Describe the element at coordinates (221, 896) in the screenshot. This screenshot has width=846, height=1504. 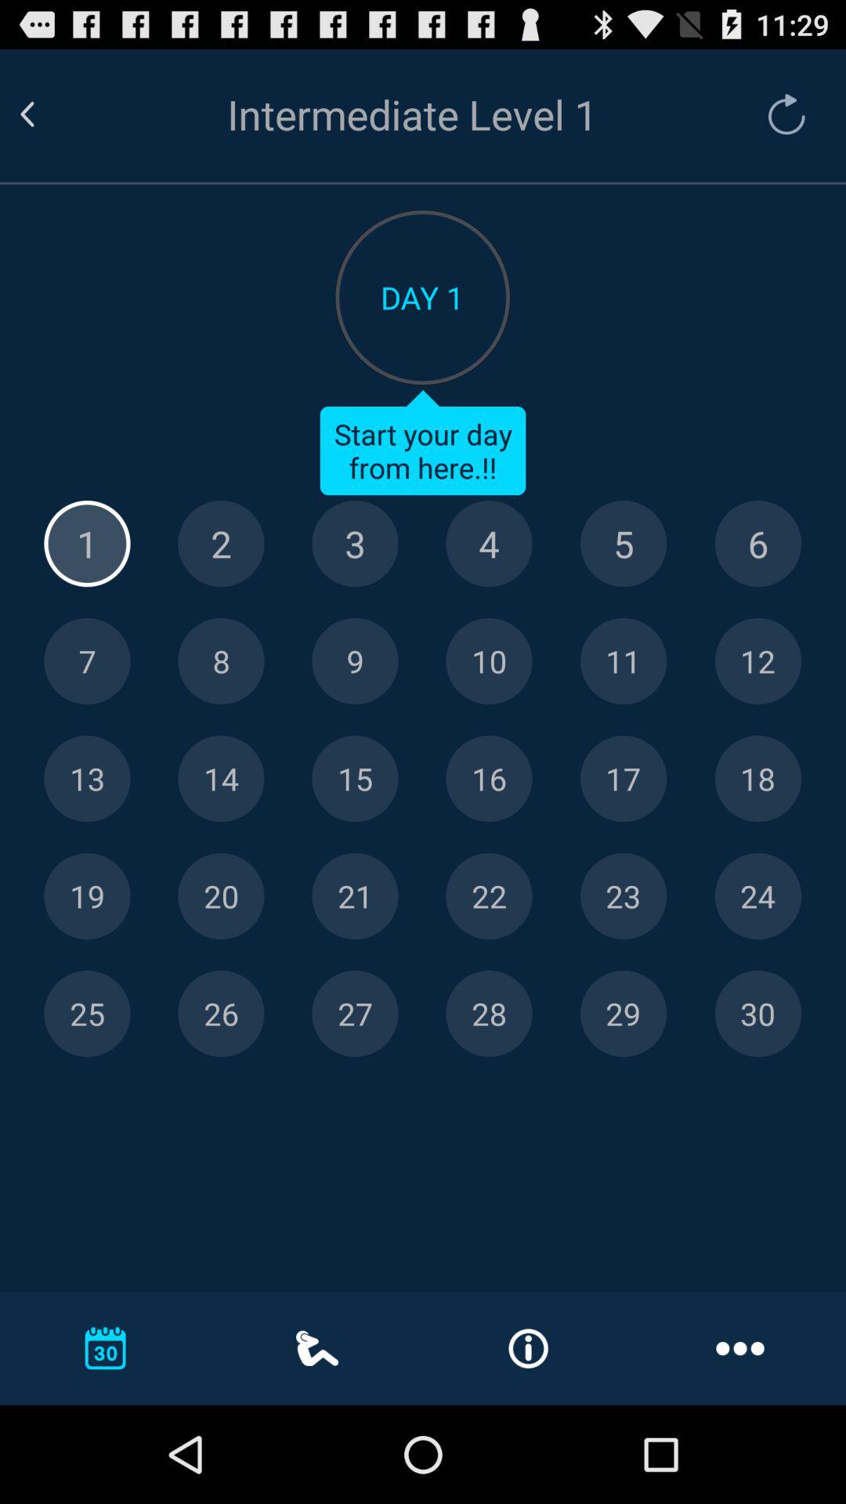
I see `select day 20` at that location.